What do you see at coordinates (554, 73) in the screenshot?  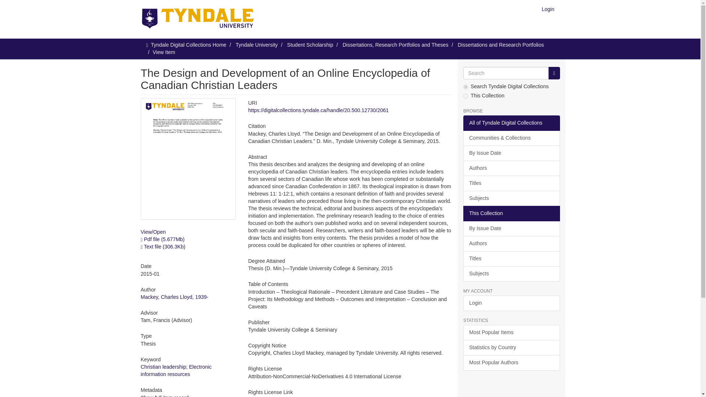 I see `Go` at bounding box center [554, 73].